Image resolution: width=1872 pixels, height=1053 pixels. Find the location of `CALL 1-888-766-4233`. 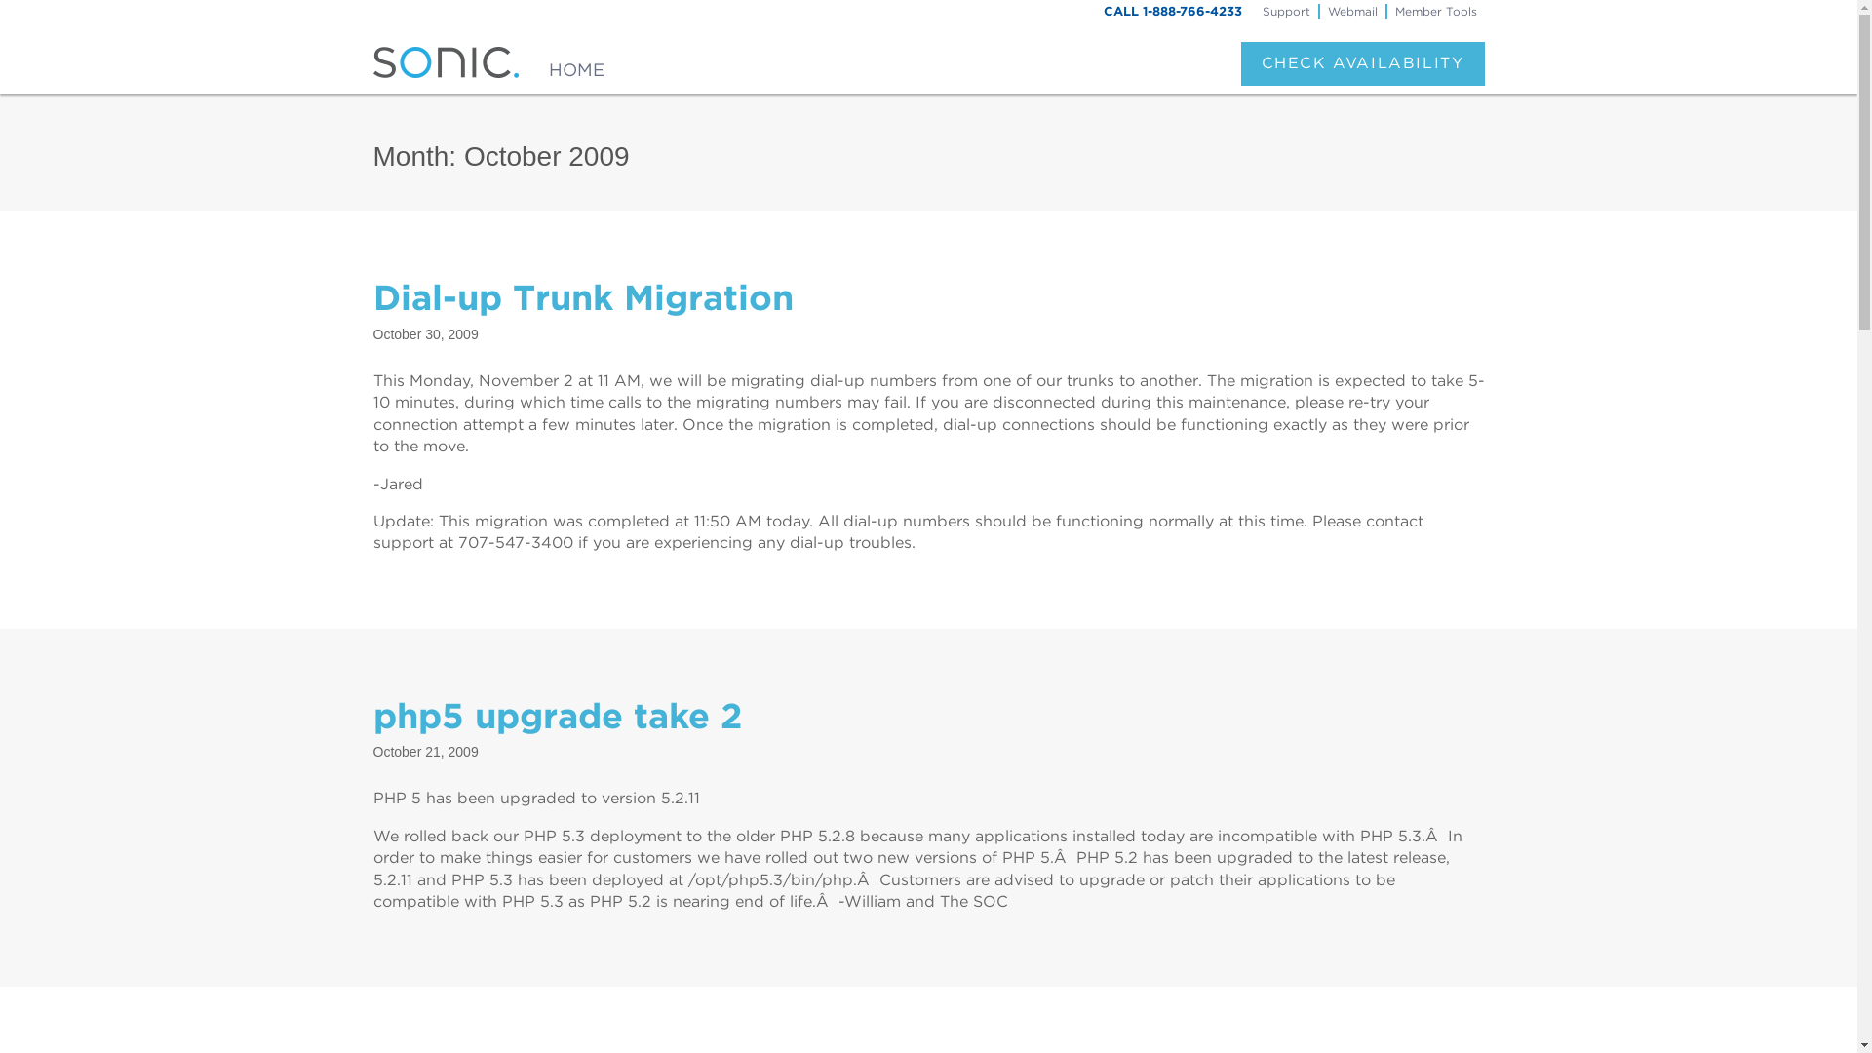

CALL 1-888-766-4233 is located at coordinates (1173, 12).